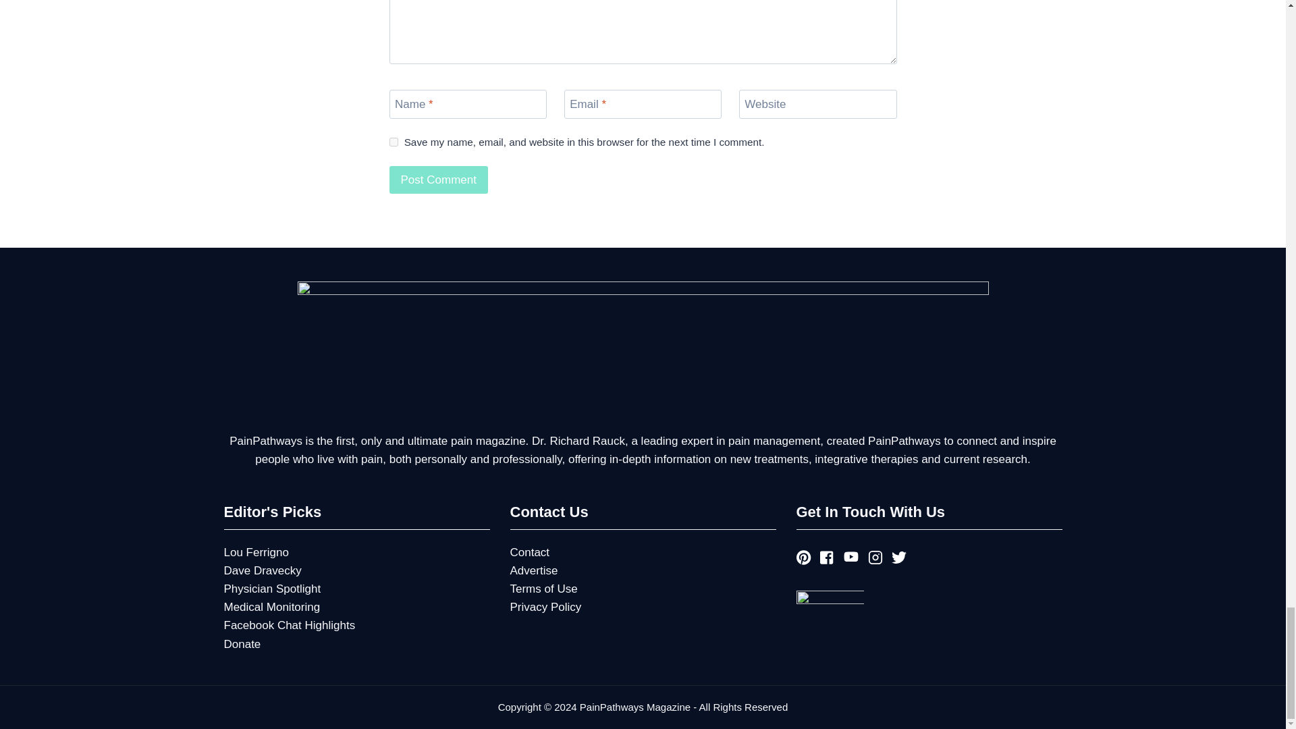 This screenshot has height=729, width=1296. What do you see at coordinates (437, 180) in the screenshot?
I see `Post Comment` at bounding box center [437, 180].